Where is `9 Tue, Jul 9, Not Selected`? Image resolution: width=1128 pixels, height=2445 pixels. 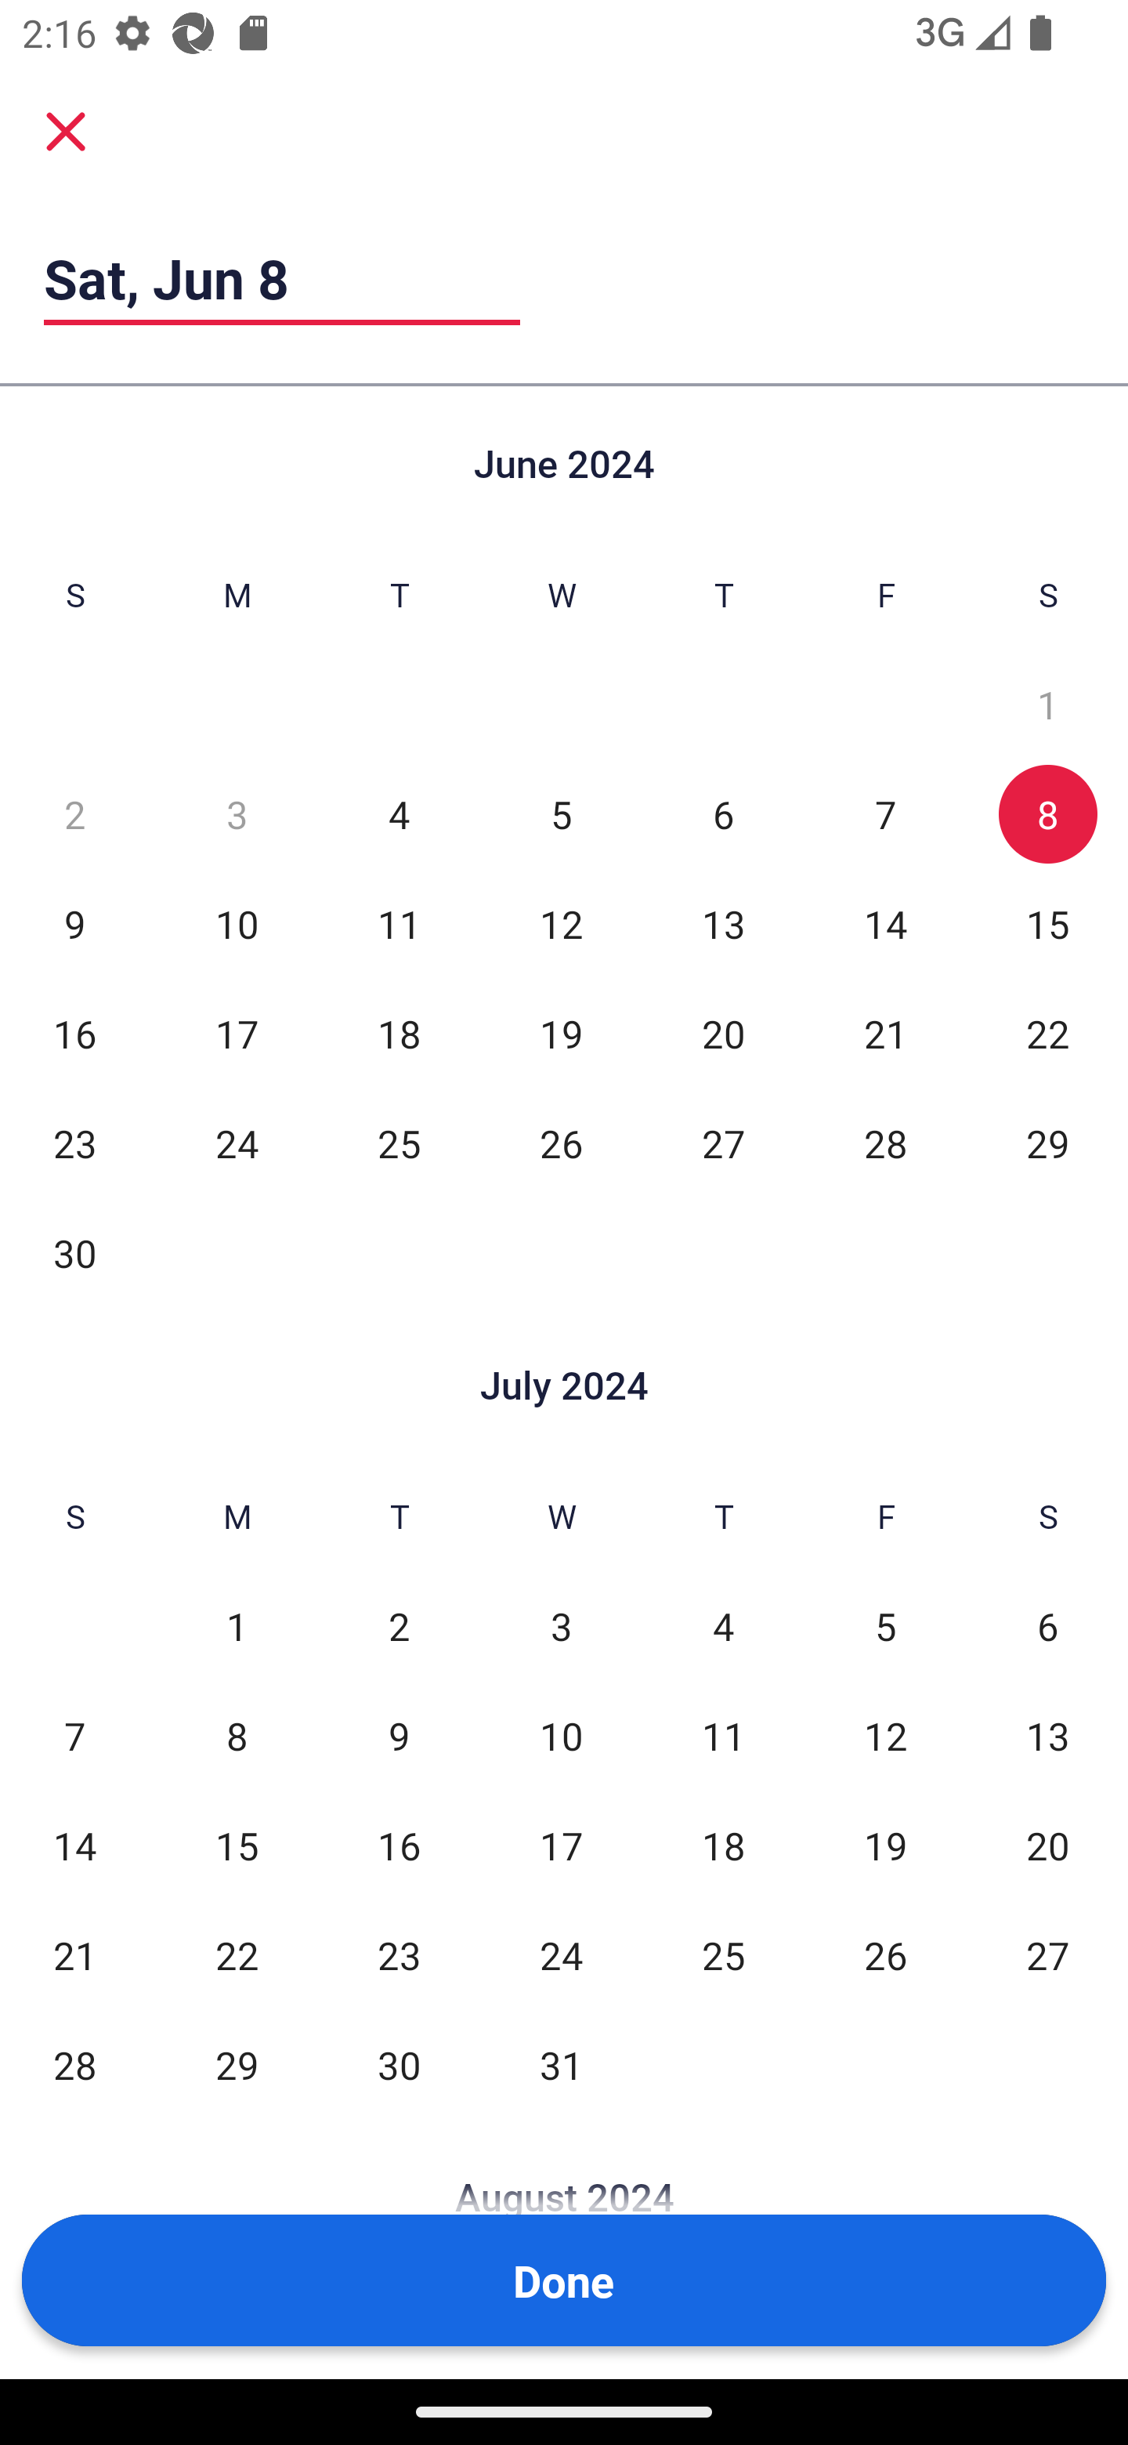 9 Tue, Jul 9, Not Selected is located at coordinates (399, 1735).